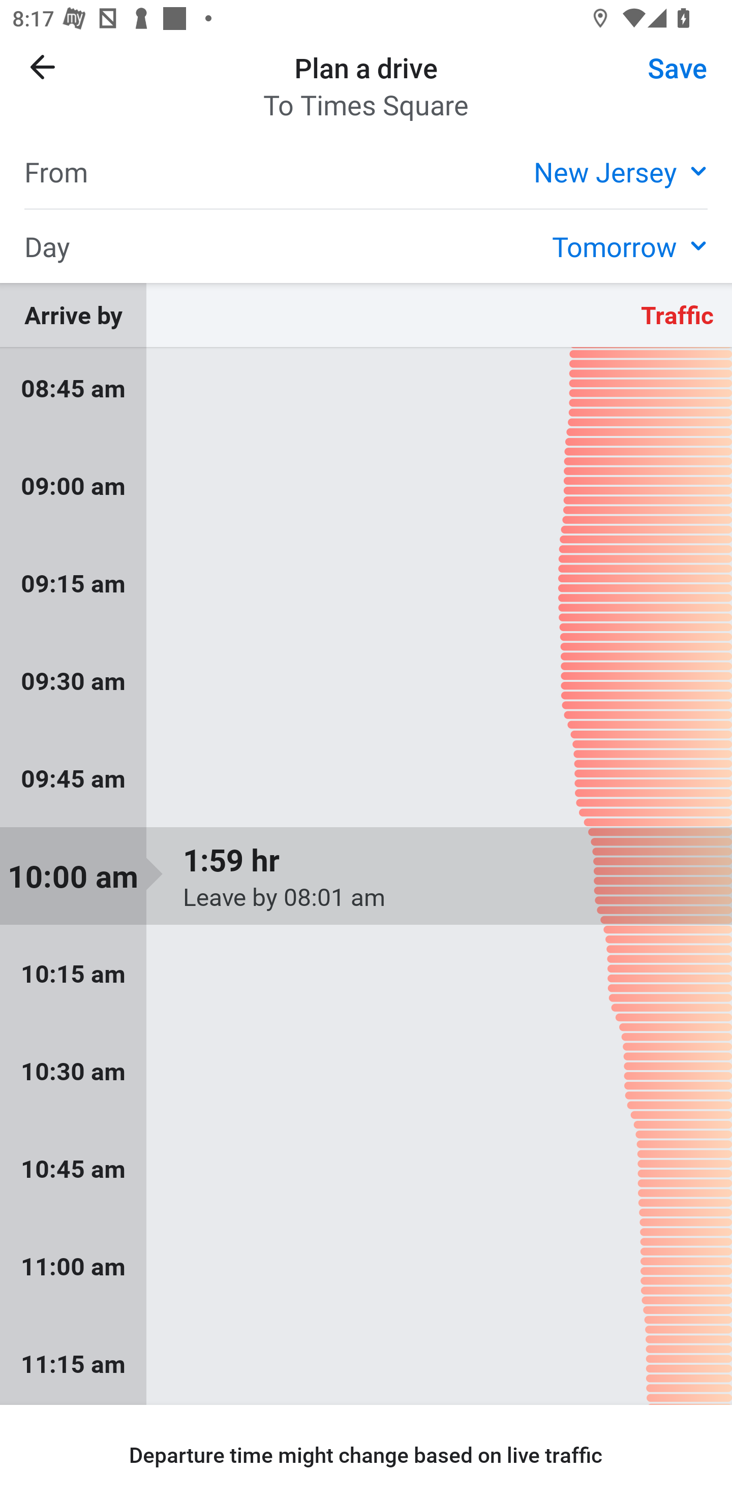 The height and width of the screenshot is (1504, 732). I want to click on 09:30 am, so click(366, 680).